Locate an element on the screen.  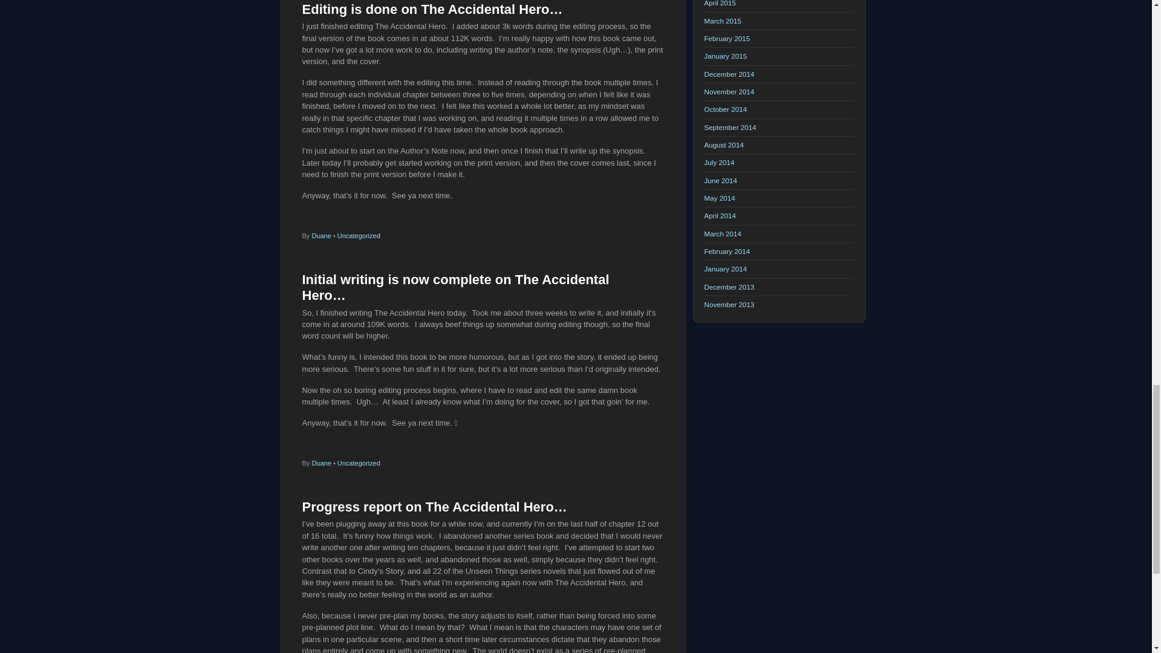
Duane is located at coordinates (320, 236).